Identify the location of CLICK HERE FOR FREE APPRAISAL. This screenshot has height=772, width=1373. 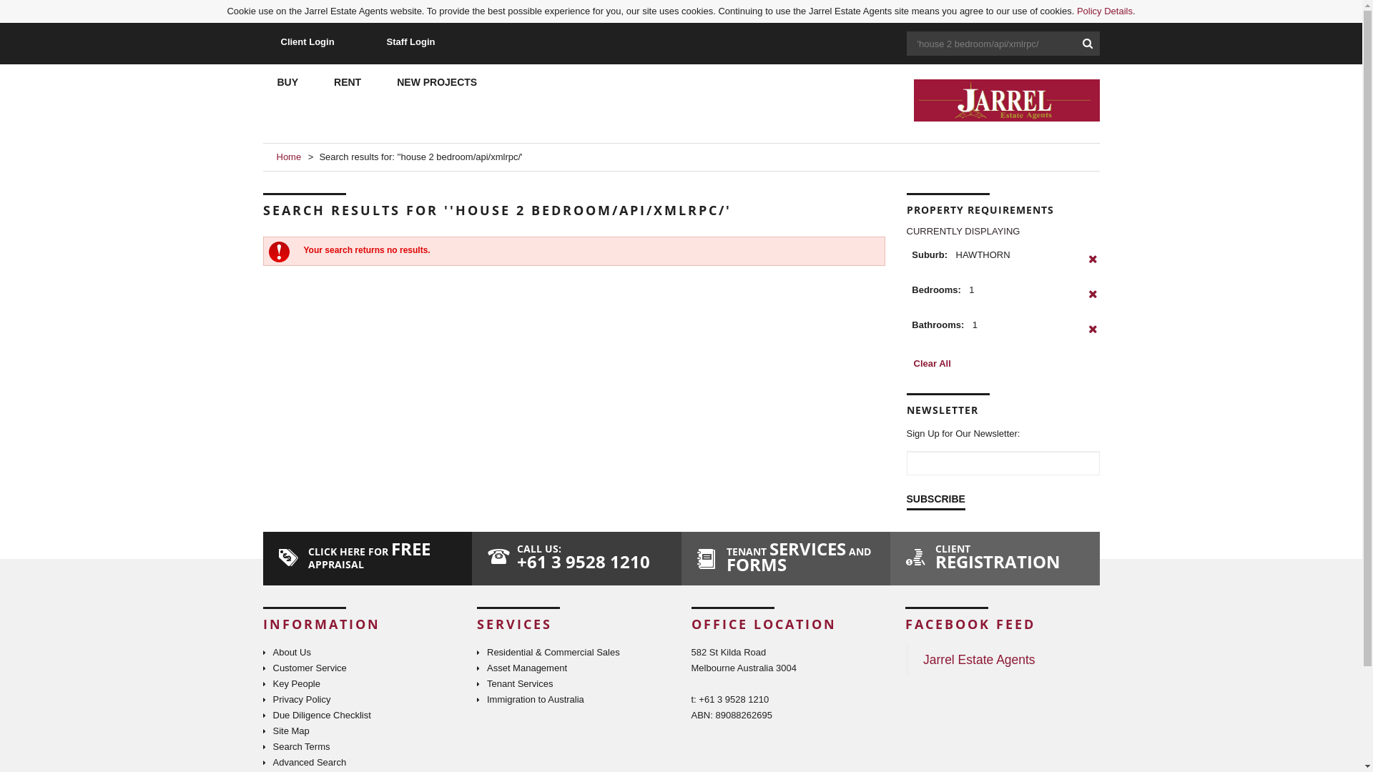
(368, 559).